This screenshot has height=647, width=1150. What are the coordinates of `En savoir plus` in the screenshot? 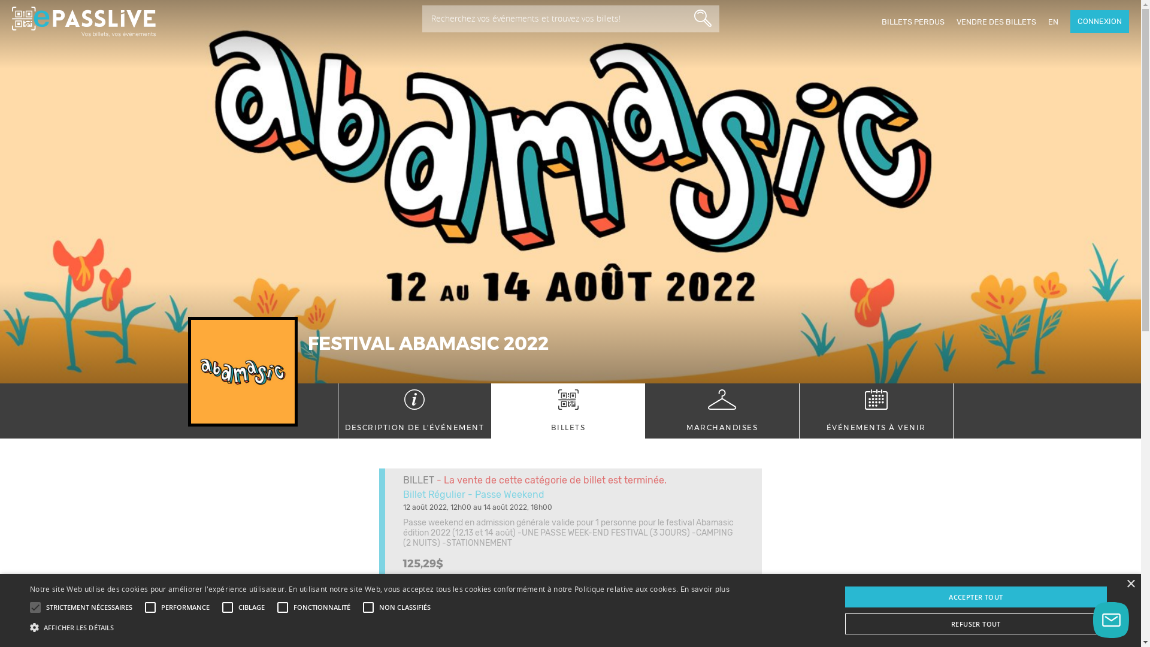 It's located at (705, 589).